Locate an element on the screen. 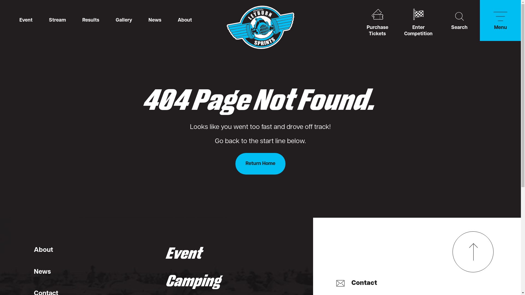  About is located at coordinates (185, 20).